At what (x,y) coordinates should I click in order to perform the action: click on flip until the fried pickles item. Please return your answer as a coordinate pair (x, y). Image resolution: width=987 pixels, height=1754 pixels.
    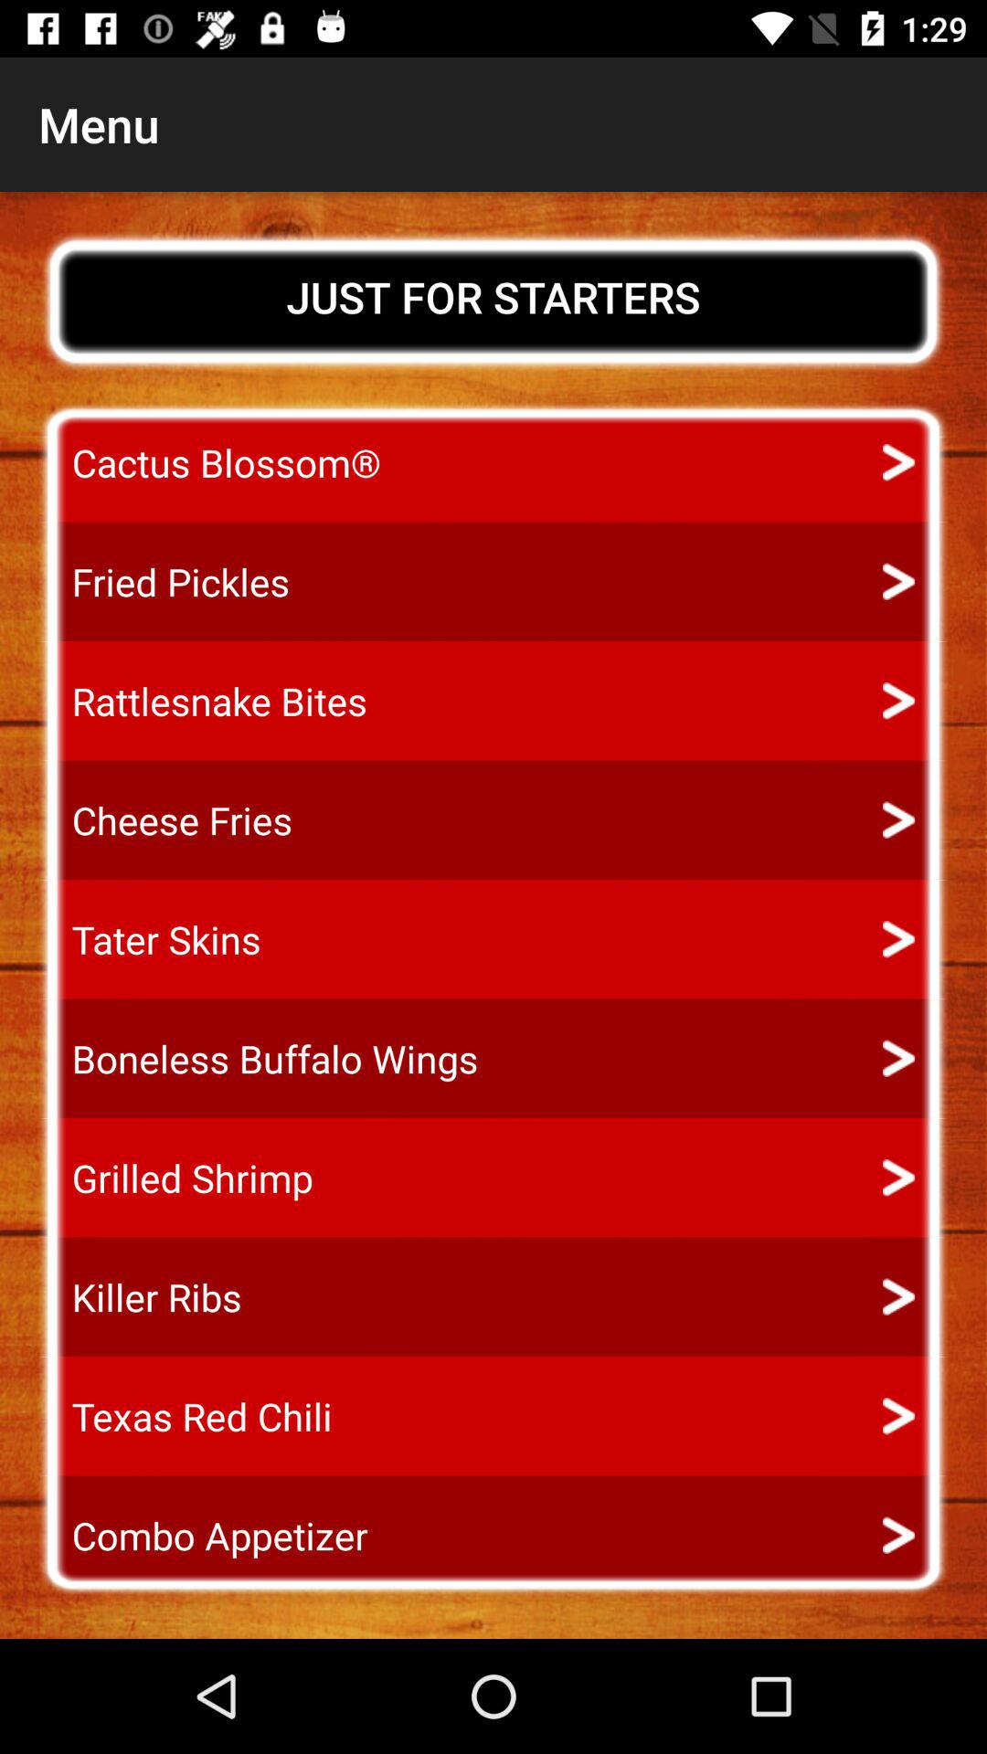
    Looking at the image, I should click on (164, 581).